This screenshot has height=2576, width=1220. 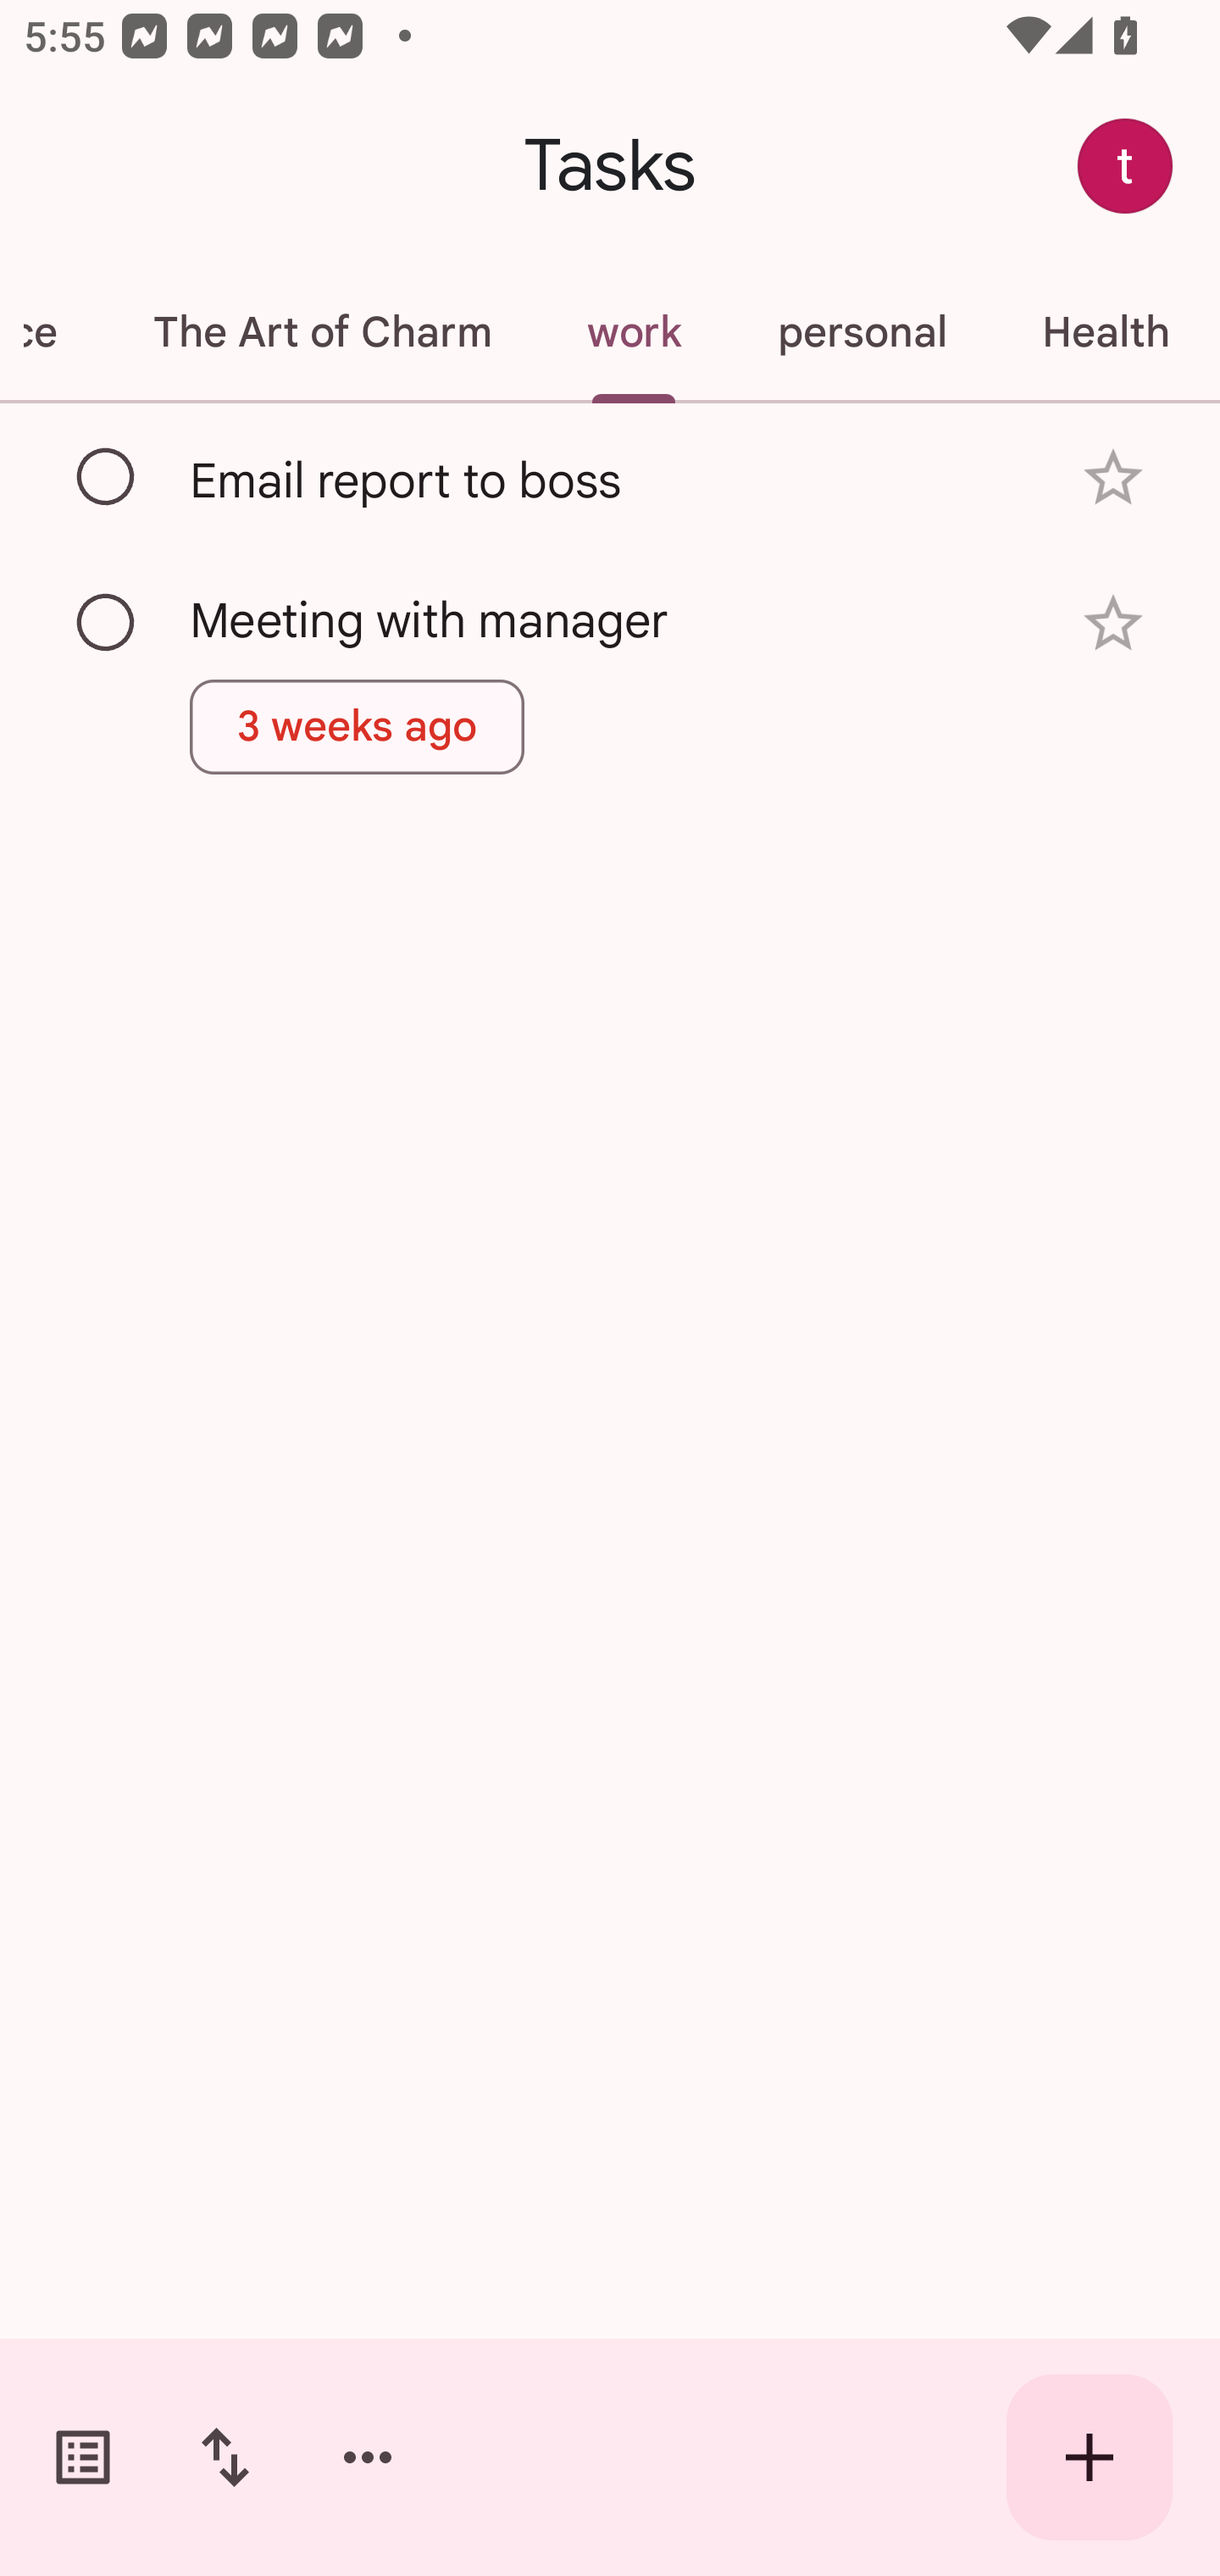 I want to click on More options, so click(x=368, y=2457).